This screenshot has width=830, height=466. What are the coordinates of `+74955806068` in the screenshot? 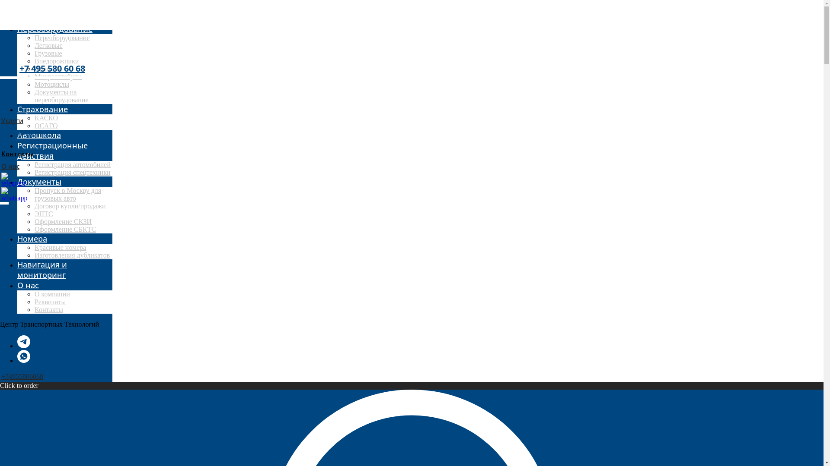 It's located at (56, 377).